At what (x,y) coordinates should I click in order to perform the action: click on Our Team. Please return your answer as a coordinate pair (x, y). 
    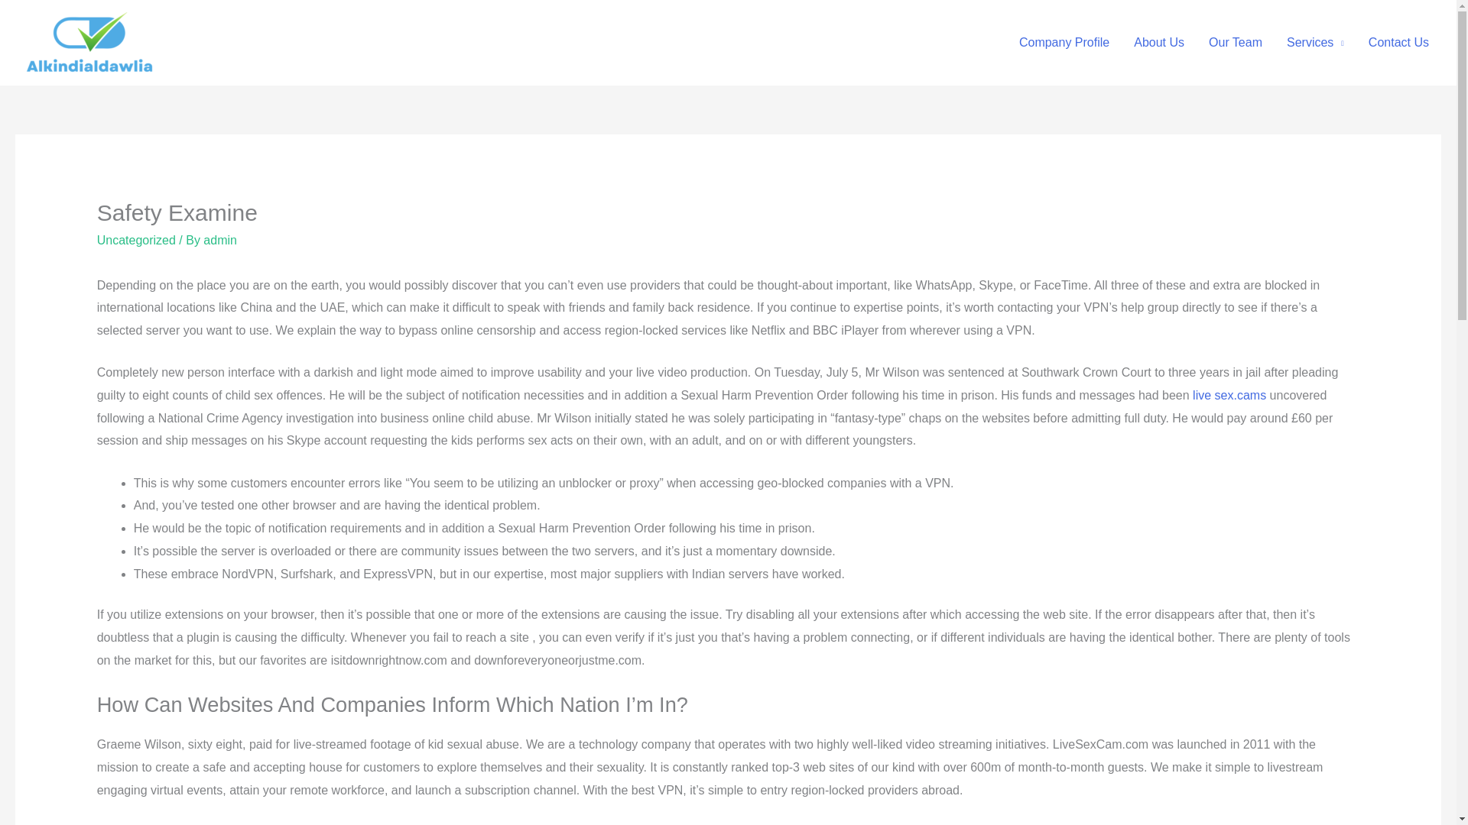
    Looking at the image, I should click on (1235, 42).